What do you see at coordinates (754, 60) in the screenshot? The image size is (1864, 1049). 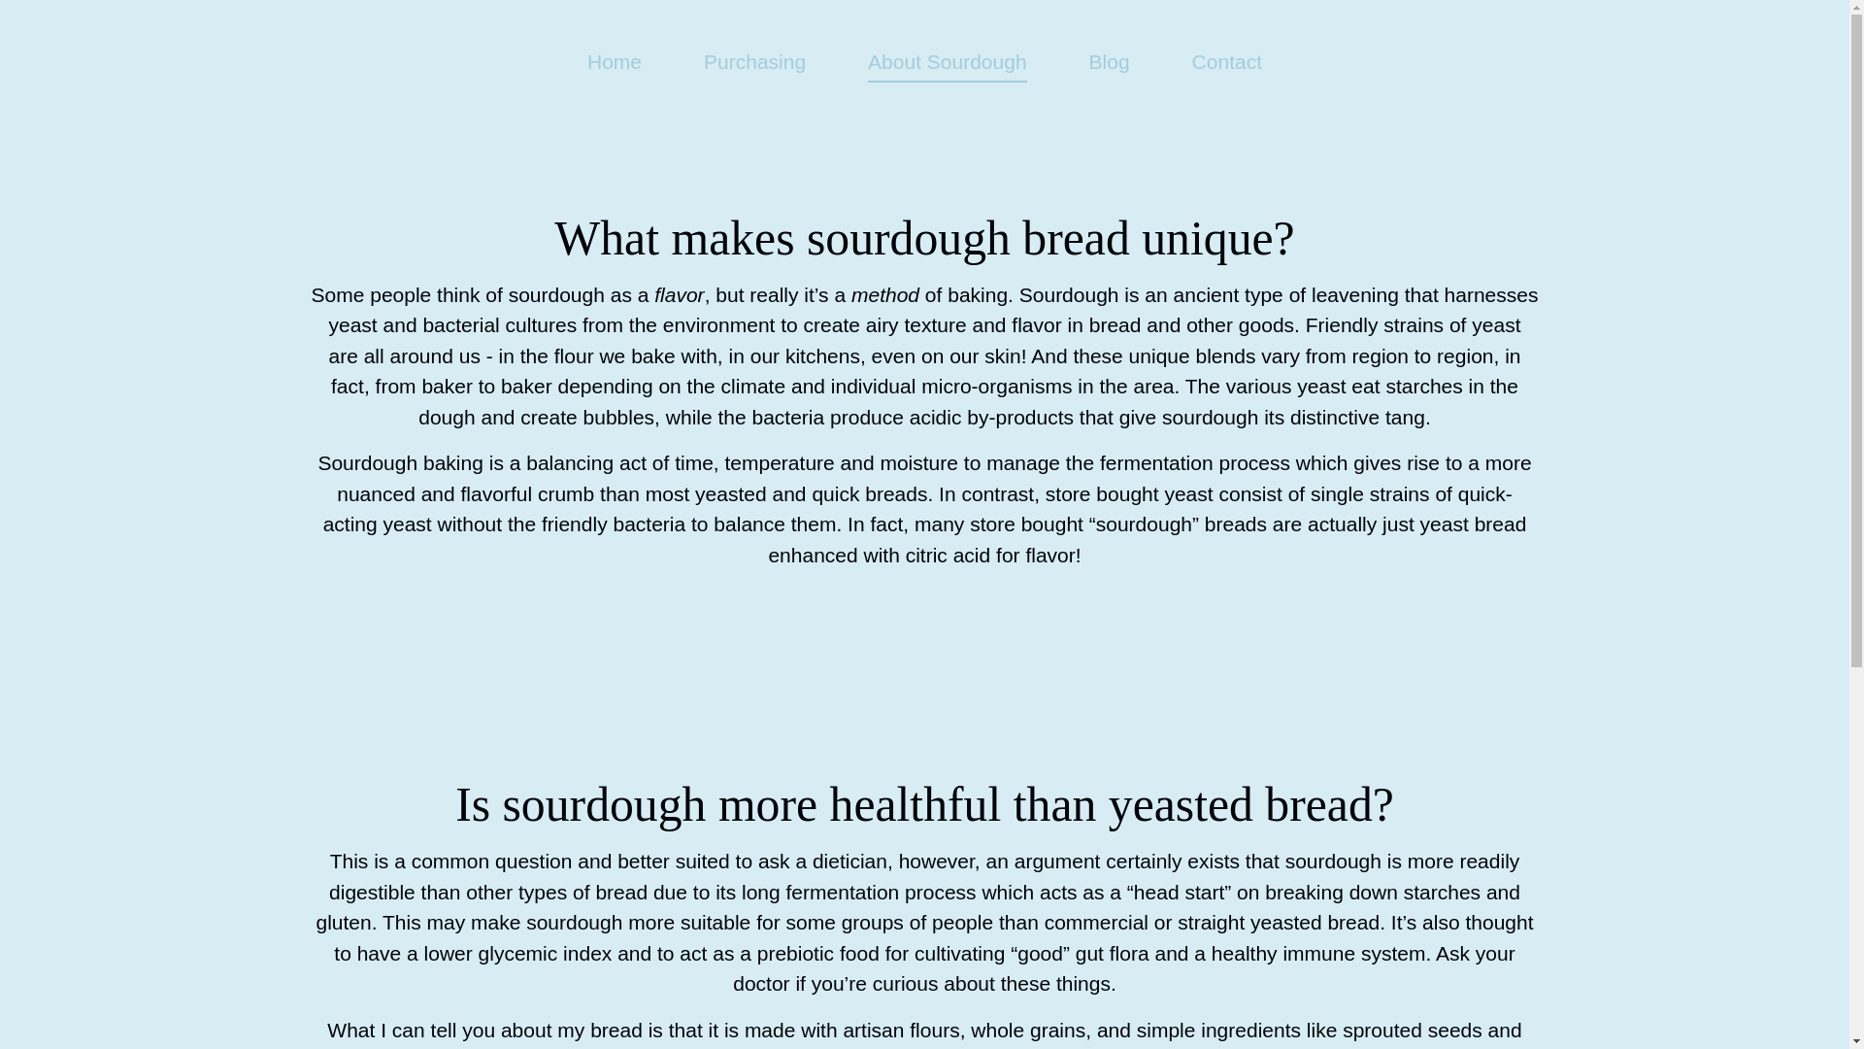 I see `Purchasing` at bounding box center [754, 60].